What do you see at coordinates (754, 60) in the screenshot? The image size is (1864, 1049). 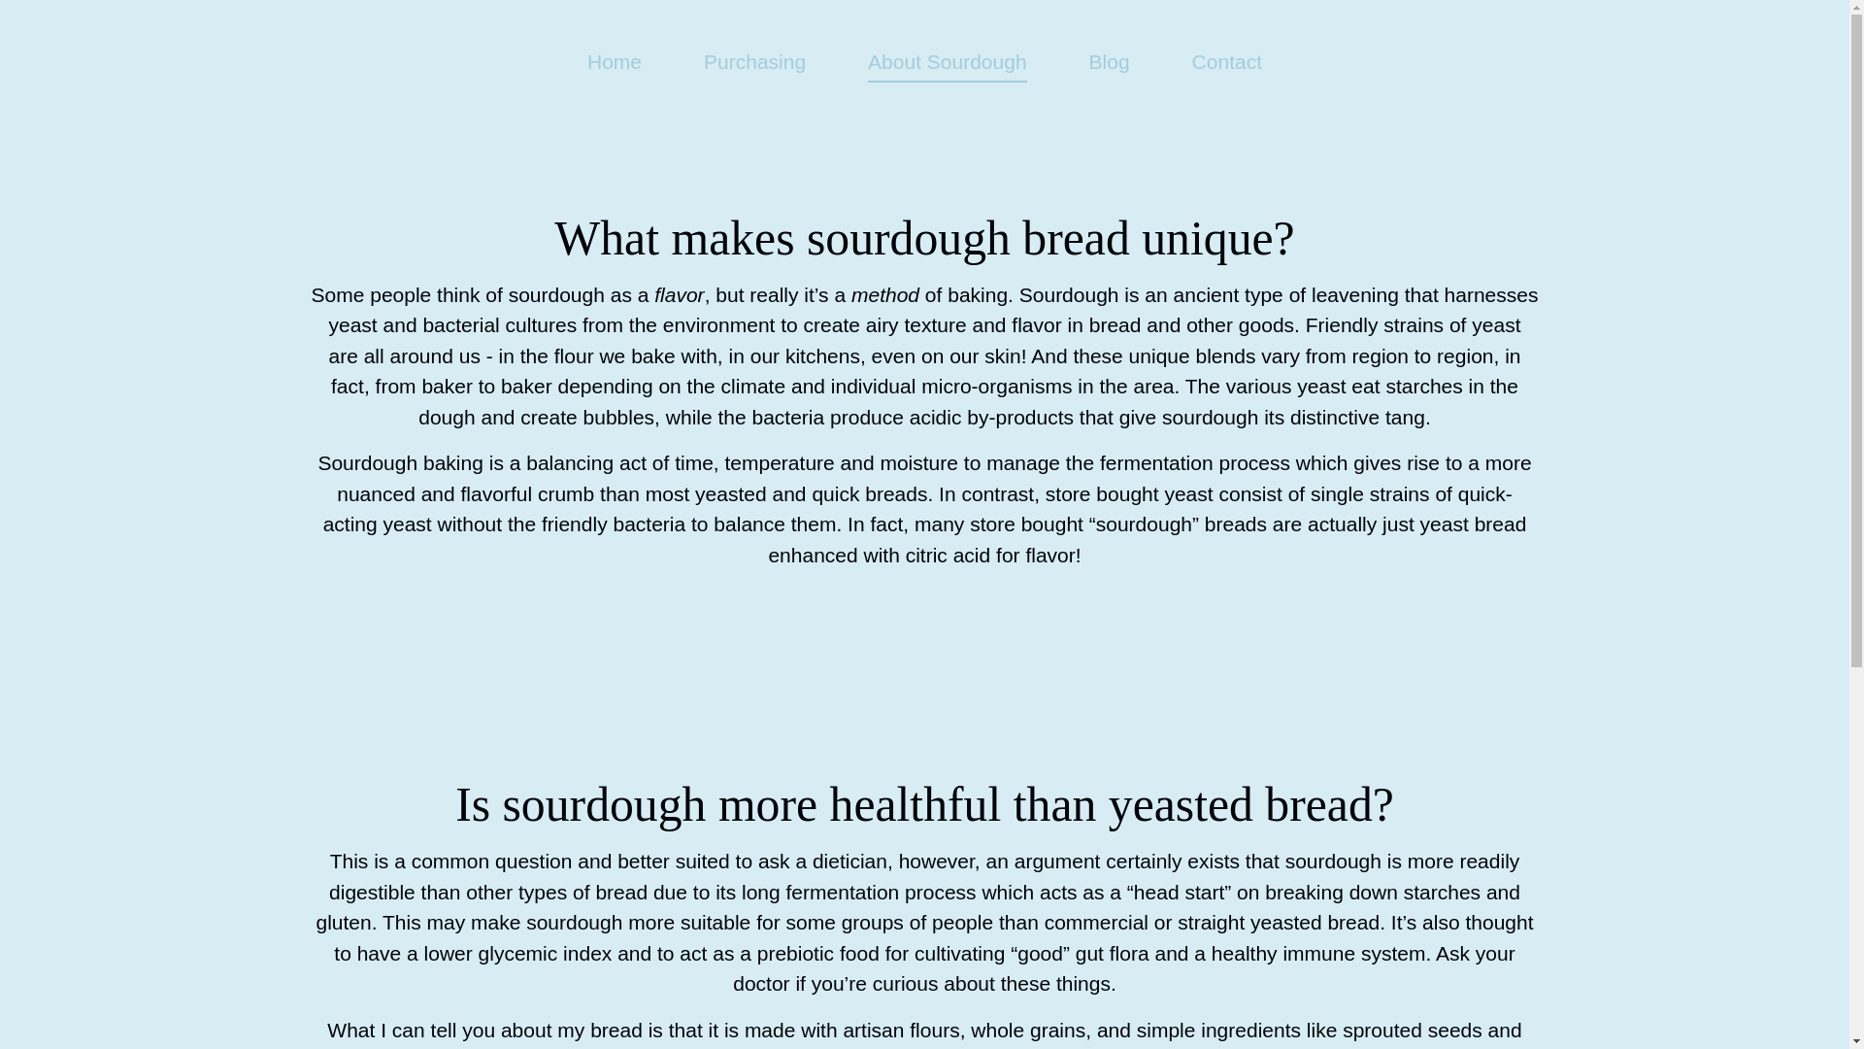 I see `Purchasing` at bounding box center [754, 60].